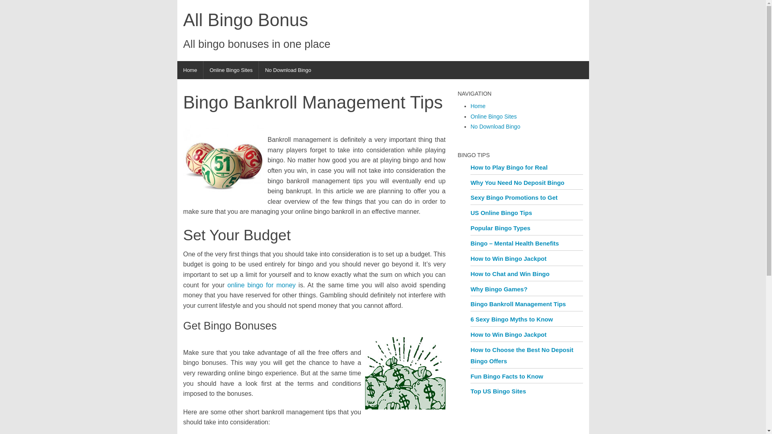 This screenshot has height=434, width=772. Describe the element at coordinates (190, 70) in the screenshot. I see `Home` at that location.